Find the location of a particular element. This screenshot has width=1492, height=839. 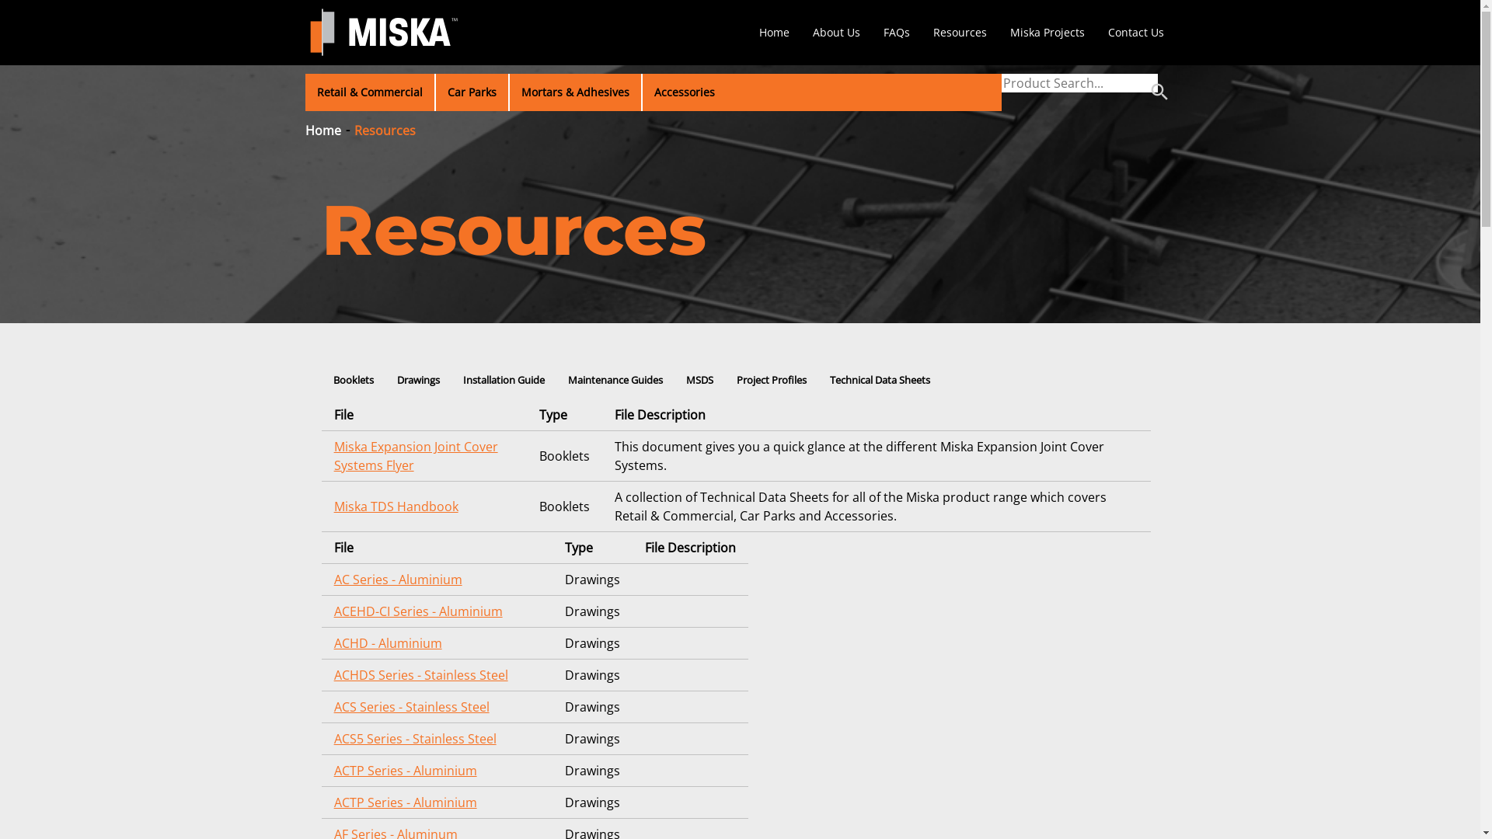

ACHD - Aluminium is located at coordinates (389, 643).